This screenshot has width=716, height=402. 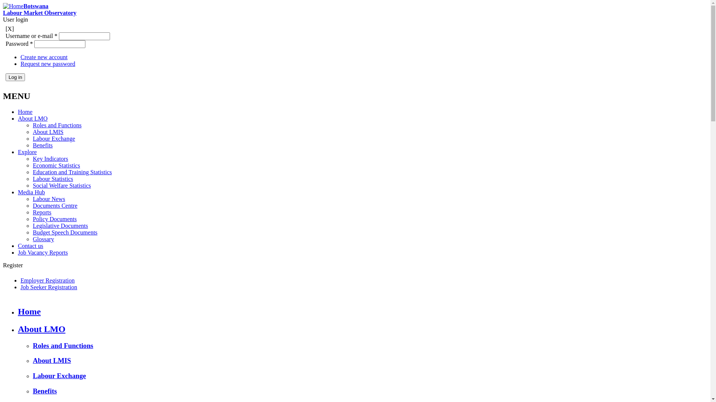 I want to click on Budget Speech Documents, so click(x=65, y=232).